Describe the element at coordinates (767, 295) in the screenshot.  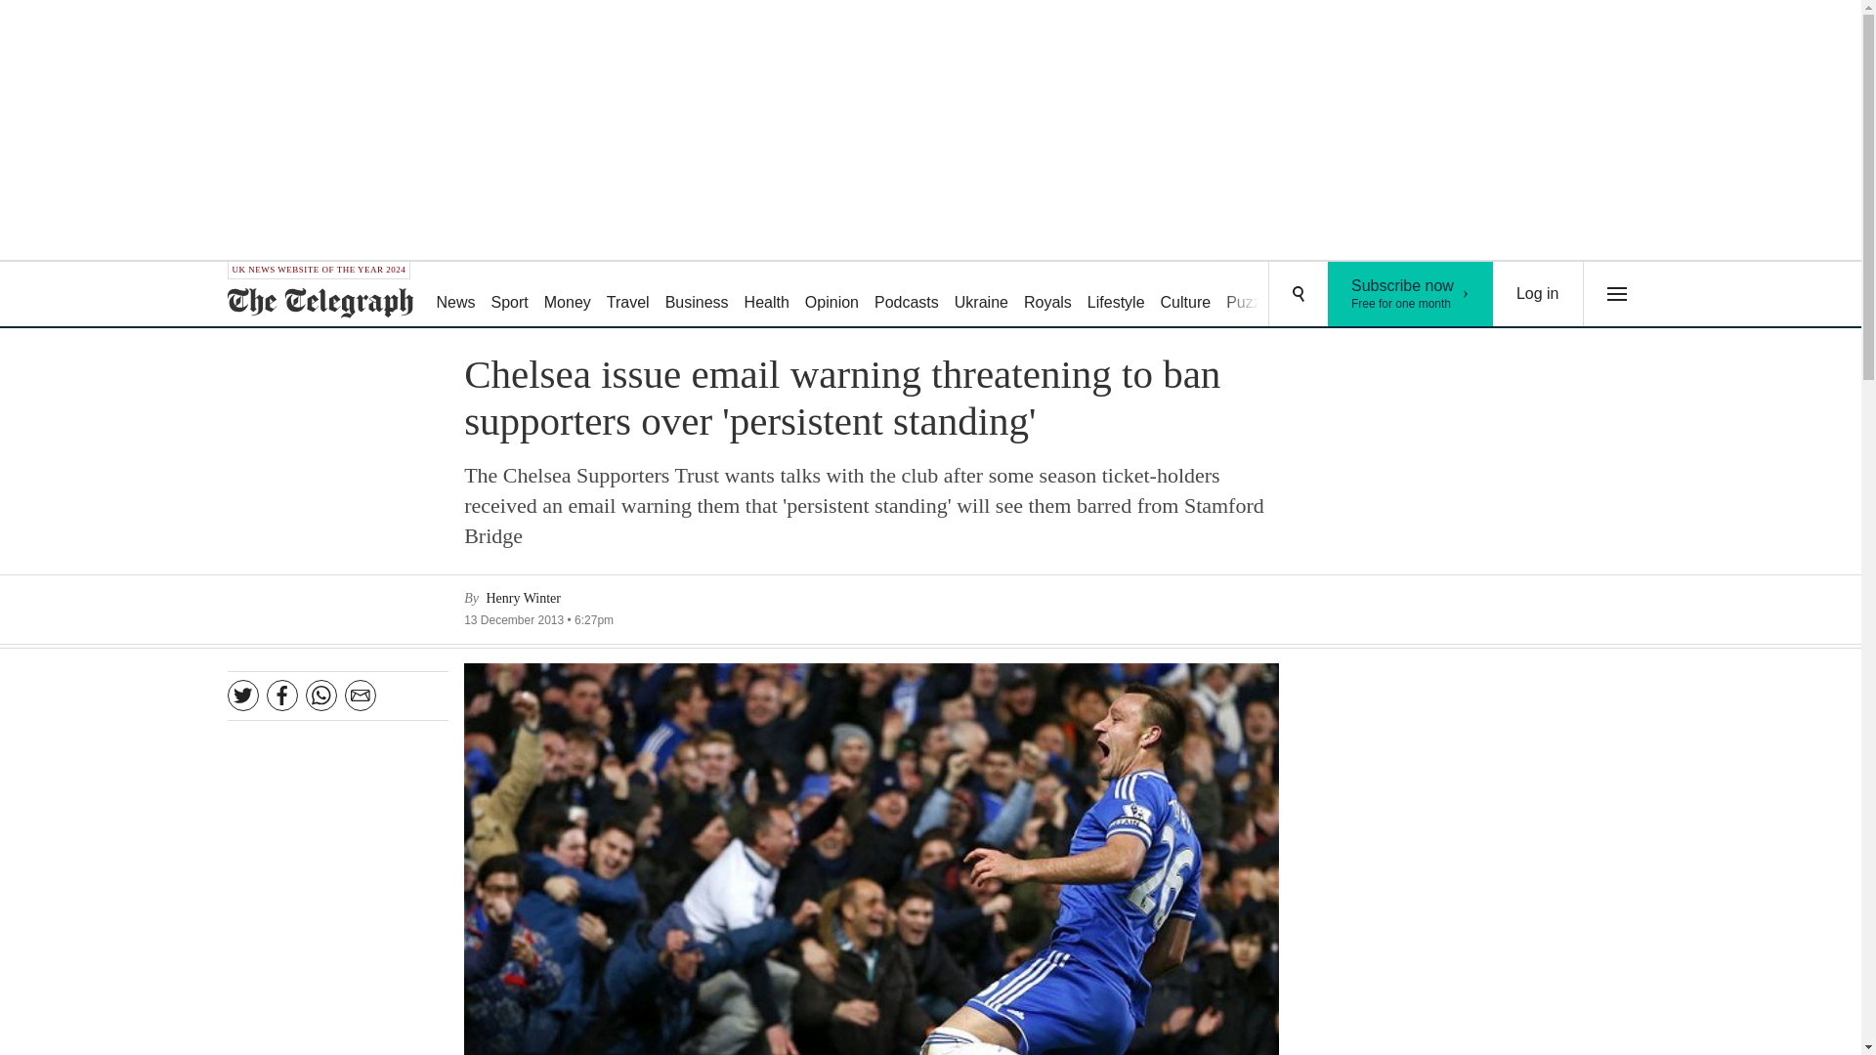
I see `Podcasts` at that location.